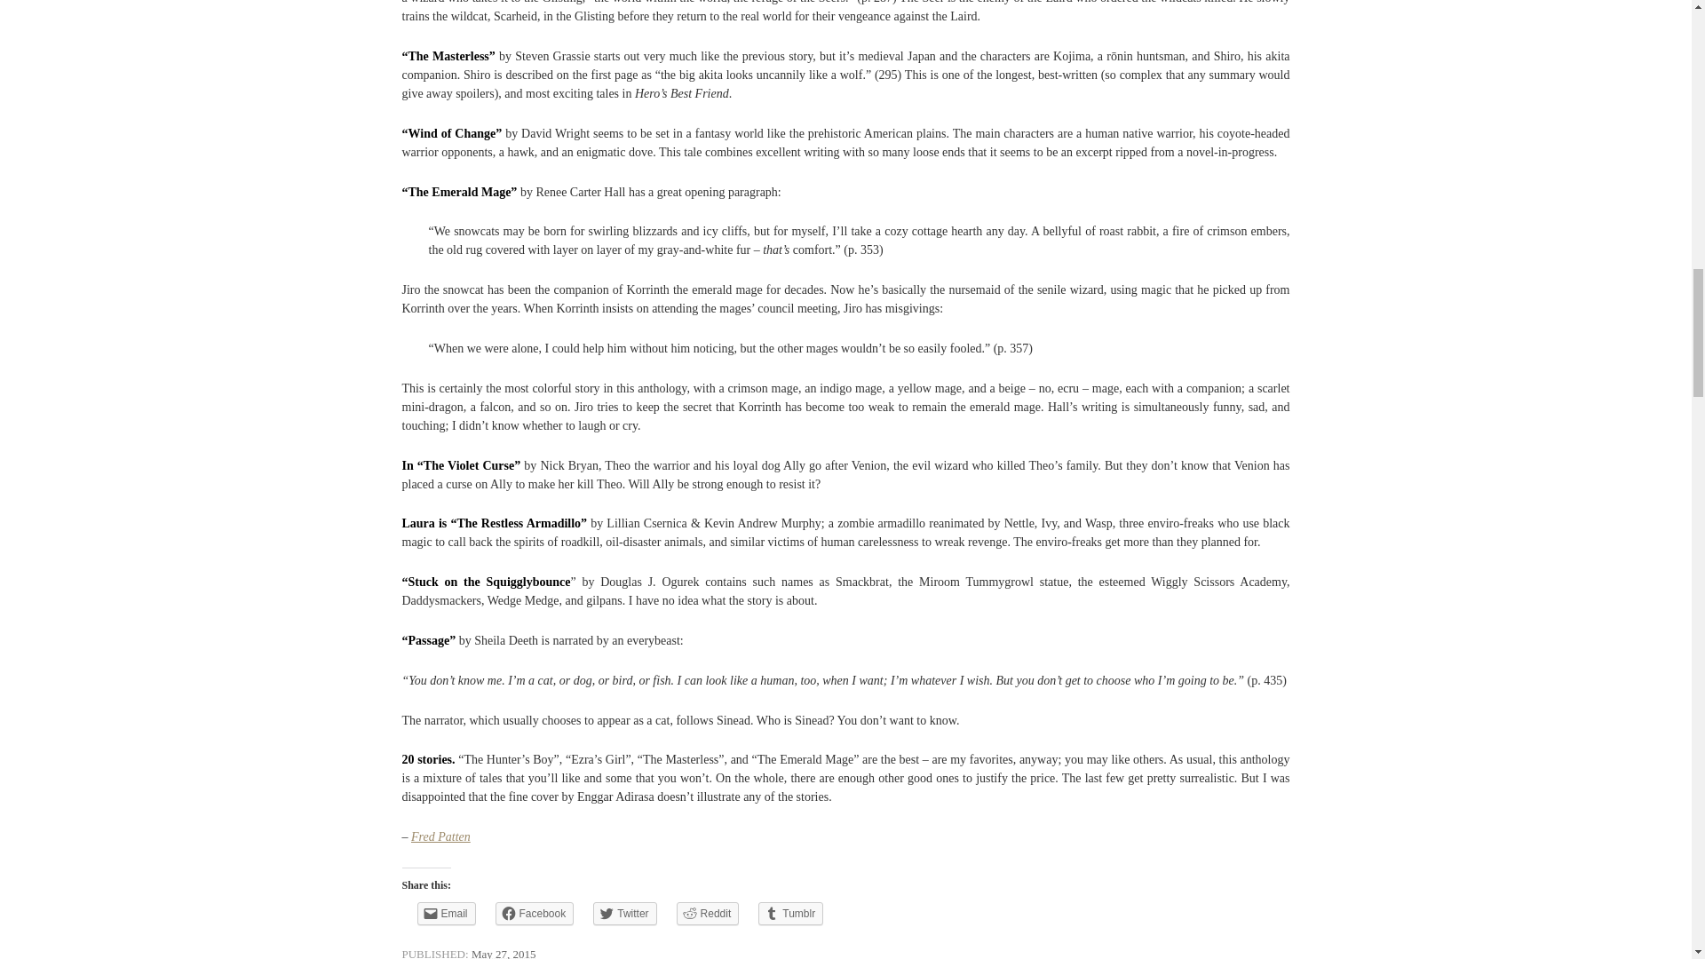  Describe the element at coordinates (790, 914) in the screenshot. I see `Click to share on Tumblr` at that location.